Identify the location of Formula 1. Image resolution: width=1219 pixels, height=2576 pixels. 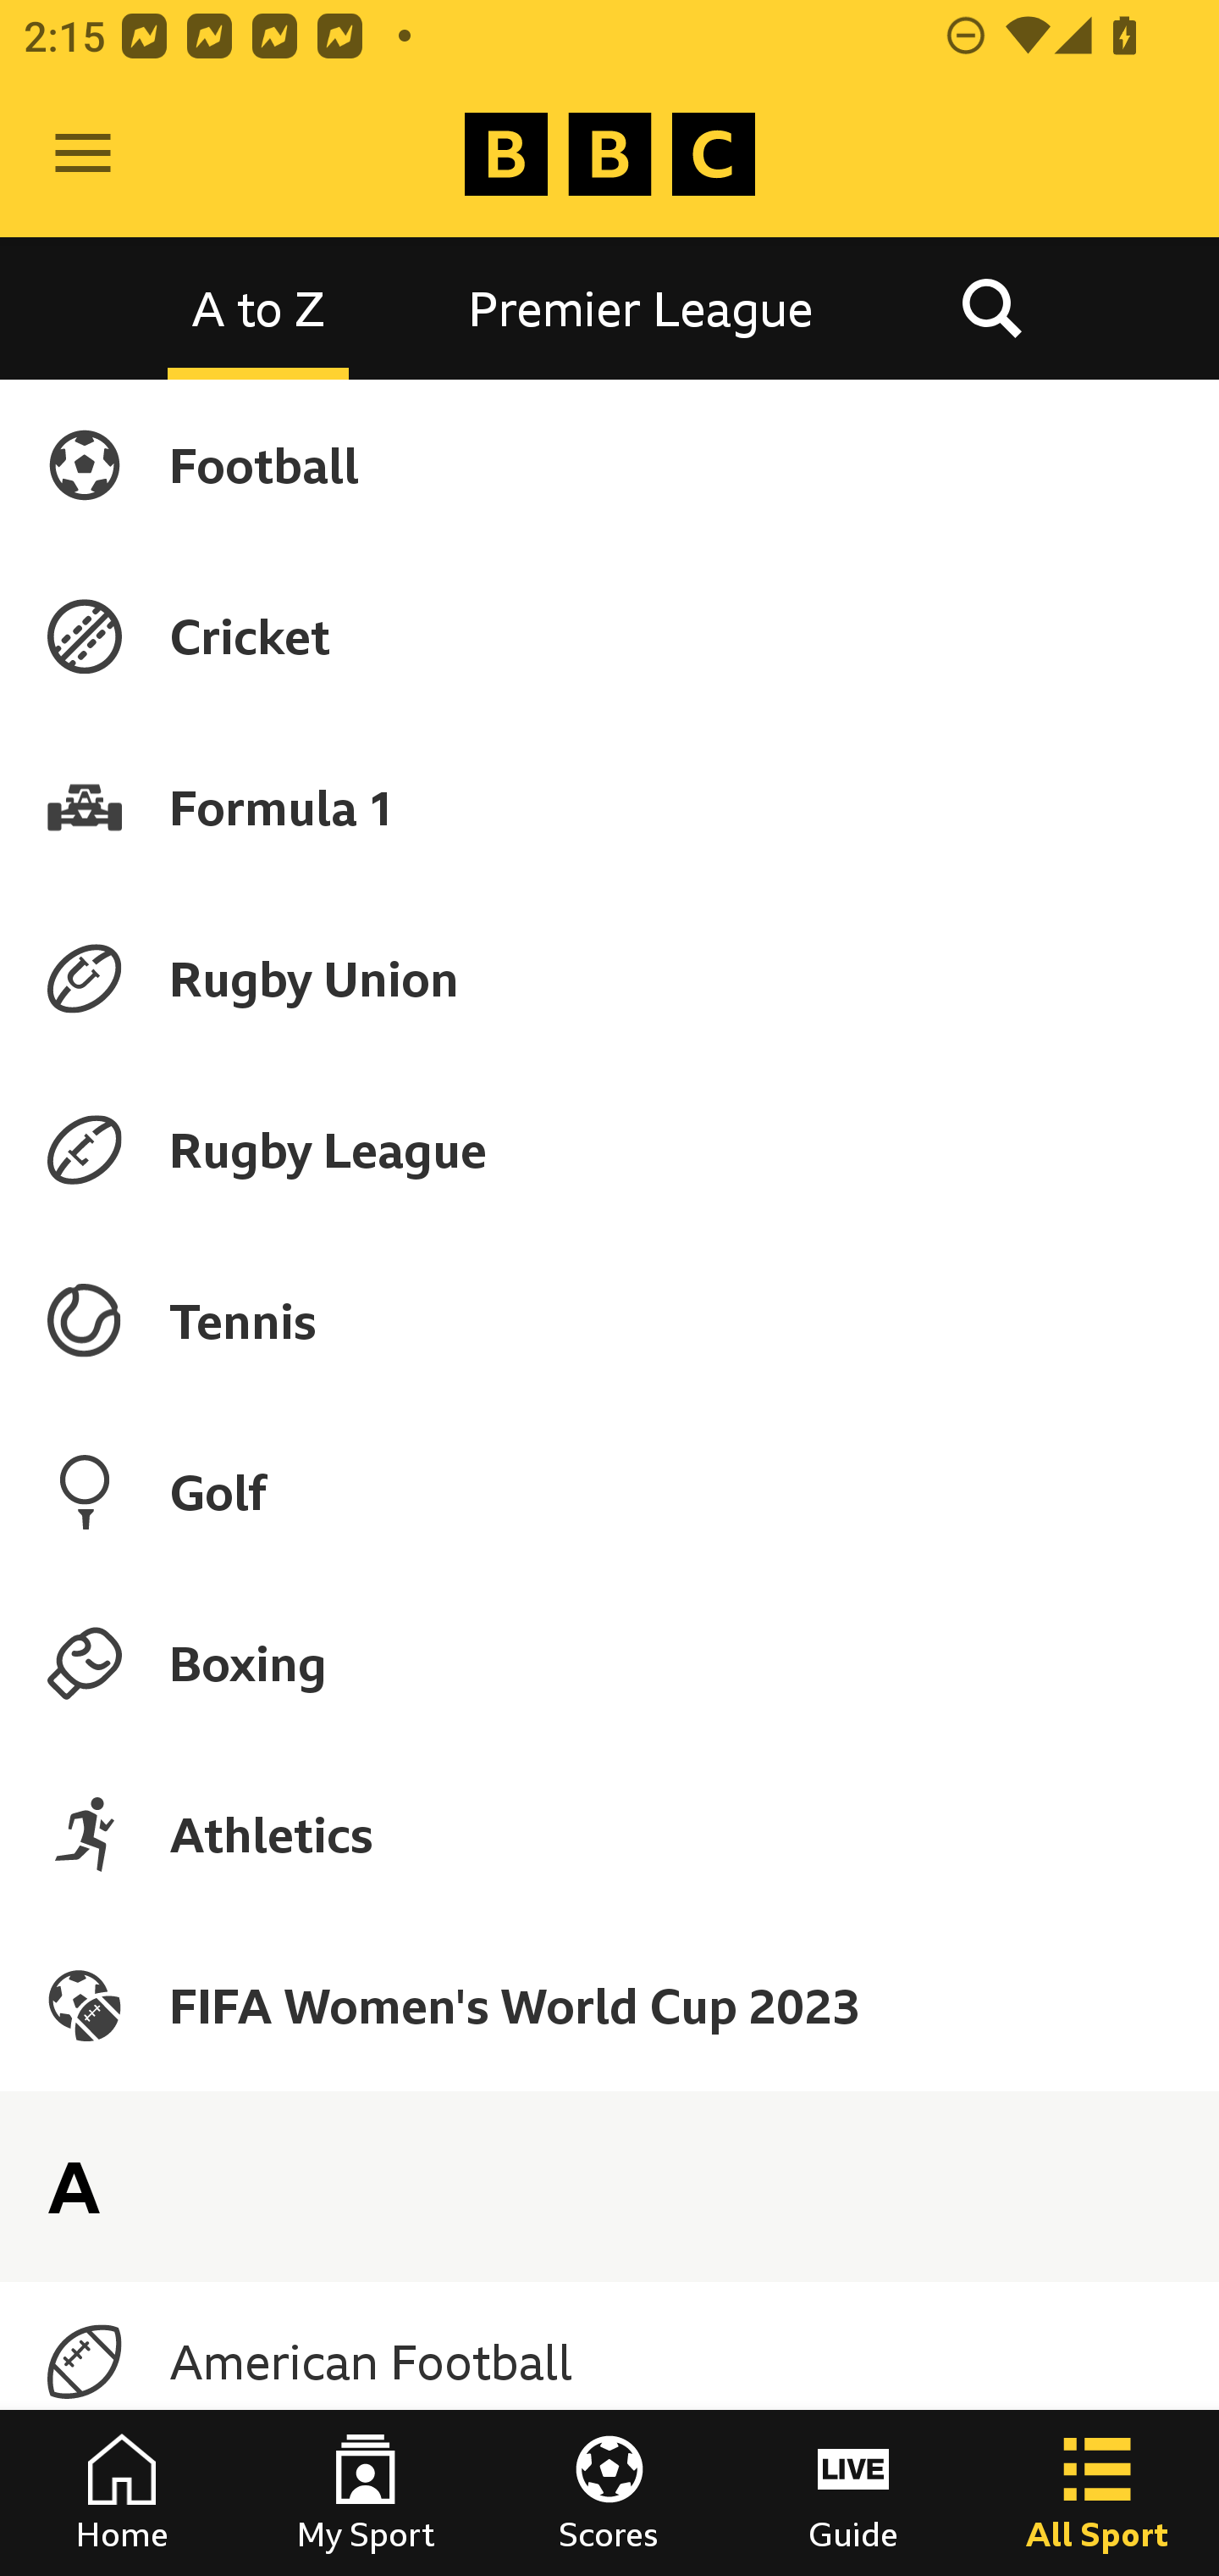
(609, 807).